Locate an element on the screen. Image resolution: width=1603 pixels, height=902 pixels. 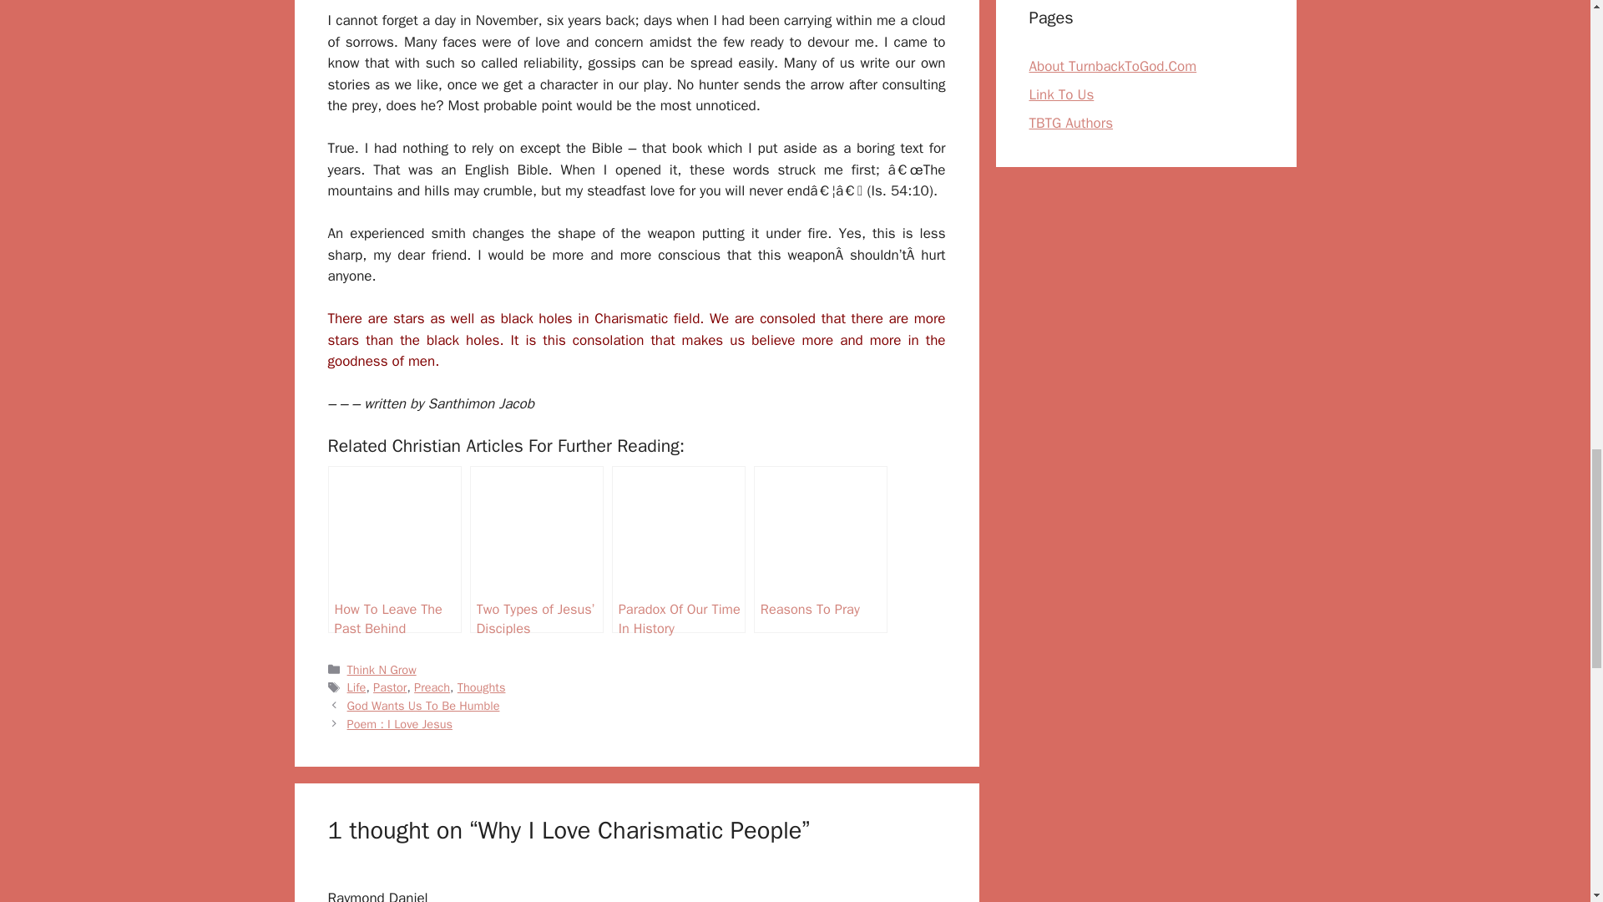
Life is located at coordinates (357, 438).